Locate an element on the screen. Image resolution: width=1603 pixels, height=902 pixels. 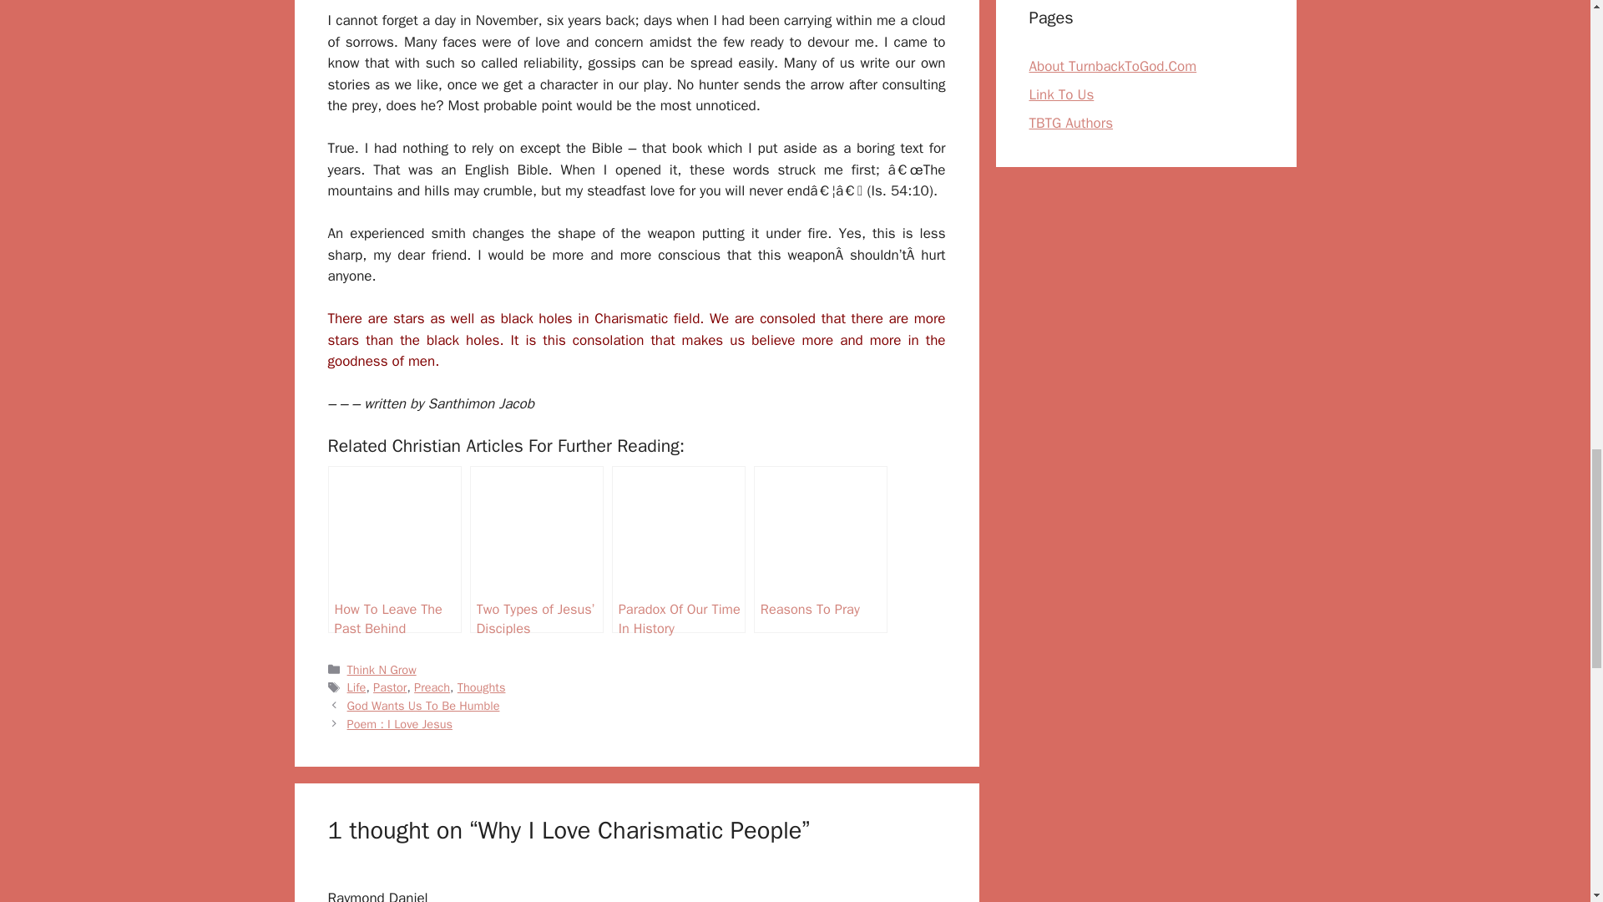
Life is located at coordinates (357, 438).